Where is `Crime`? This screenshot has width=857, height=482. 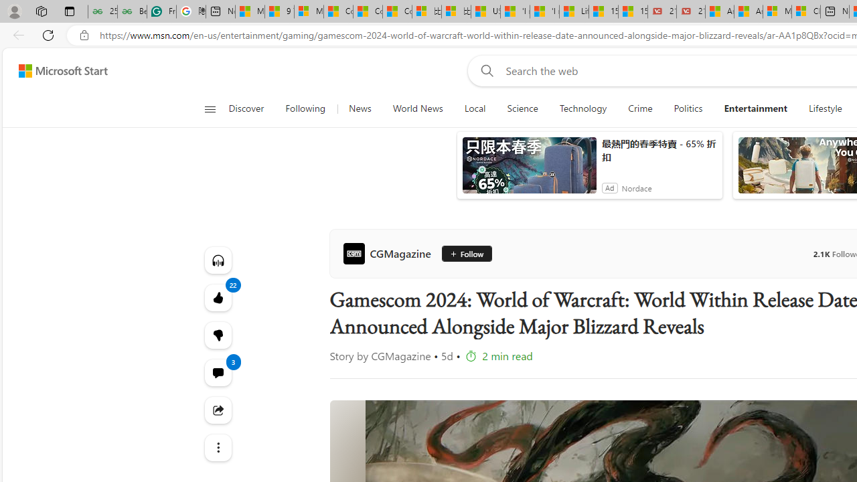
Crime is located at coordinates (640, 108).